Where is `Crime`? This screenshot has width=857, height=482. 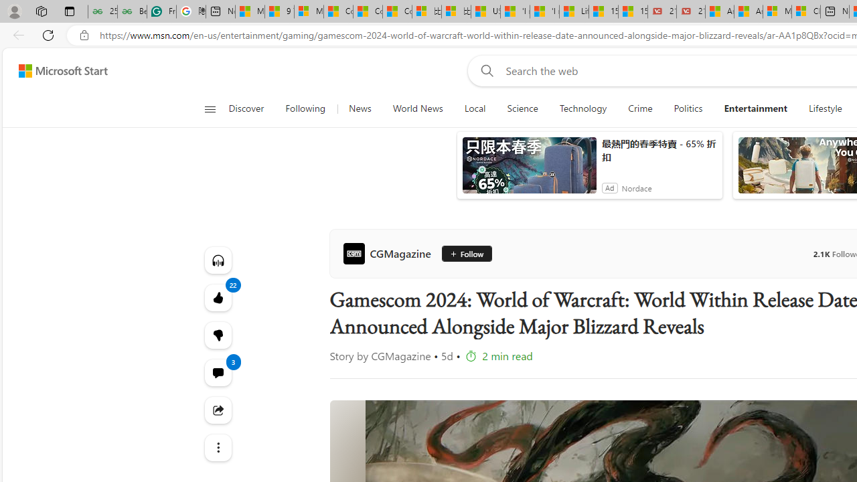
Crime is located at coordinates (640, 108).